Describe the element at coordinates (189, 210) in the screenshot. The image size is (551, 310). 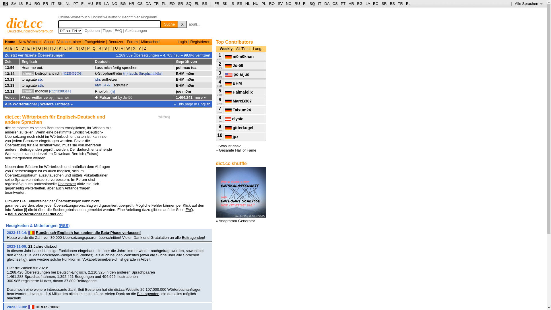
I see `FAQ` at that location.